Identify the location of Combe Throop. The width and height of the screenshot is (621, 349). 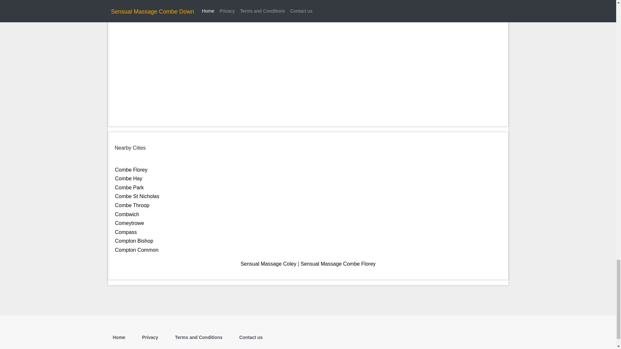
(132, 205).